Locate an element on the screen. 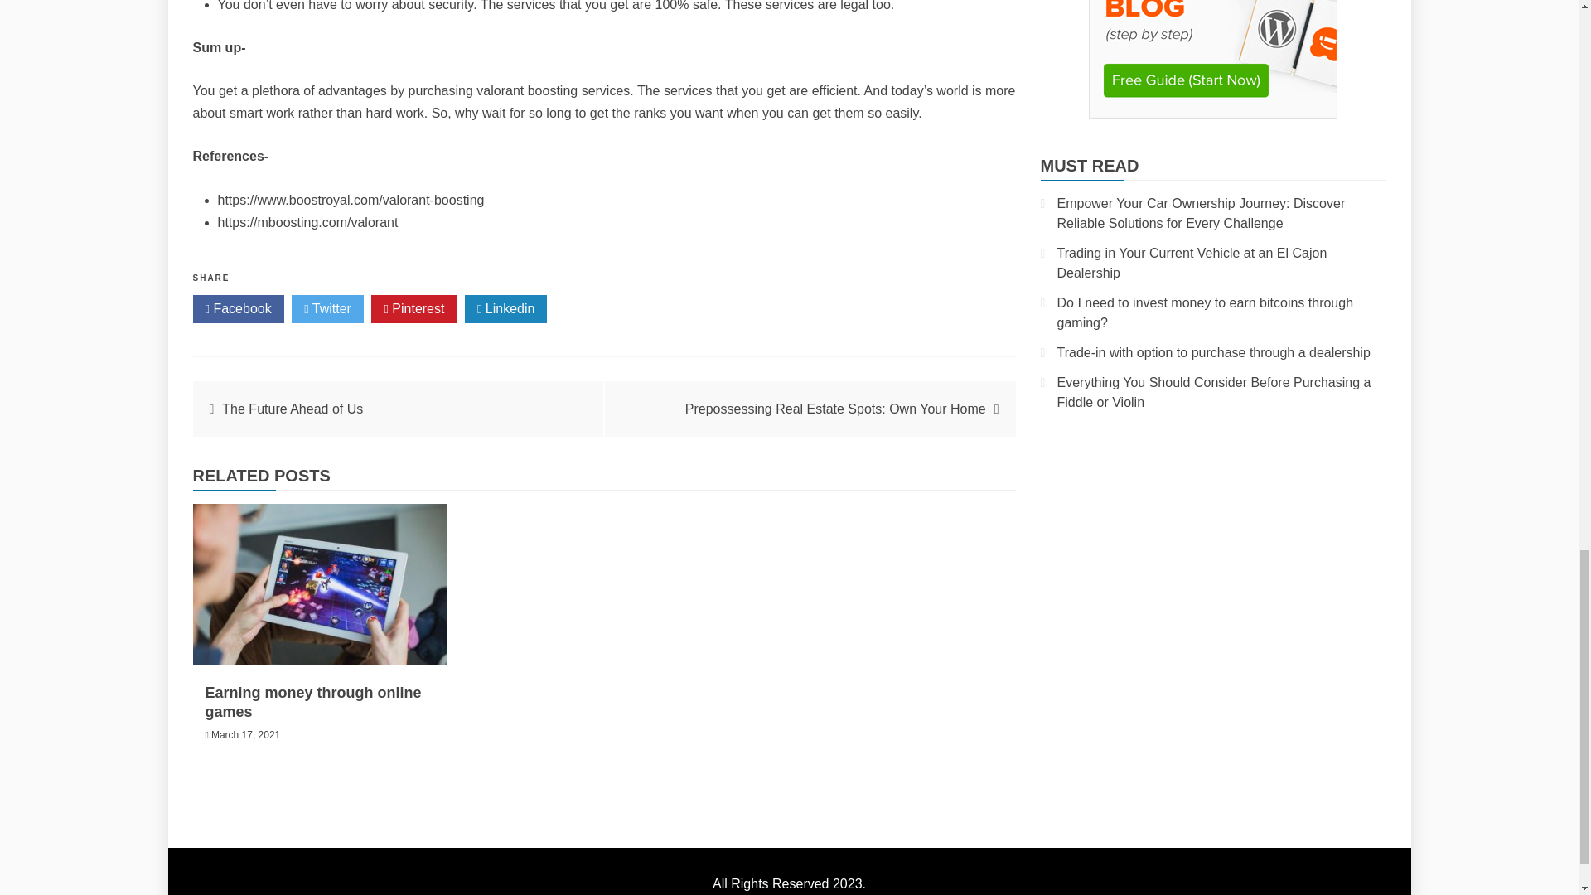 The width and height of the screenshot is (1591, 895). The Future Ahead of Us is located at coordinates (292, 409).